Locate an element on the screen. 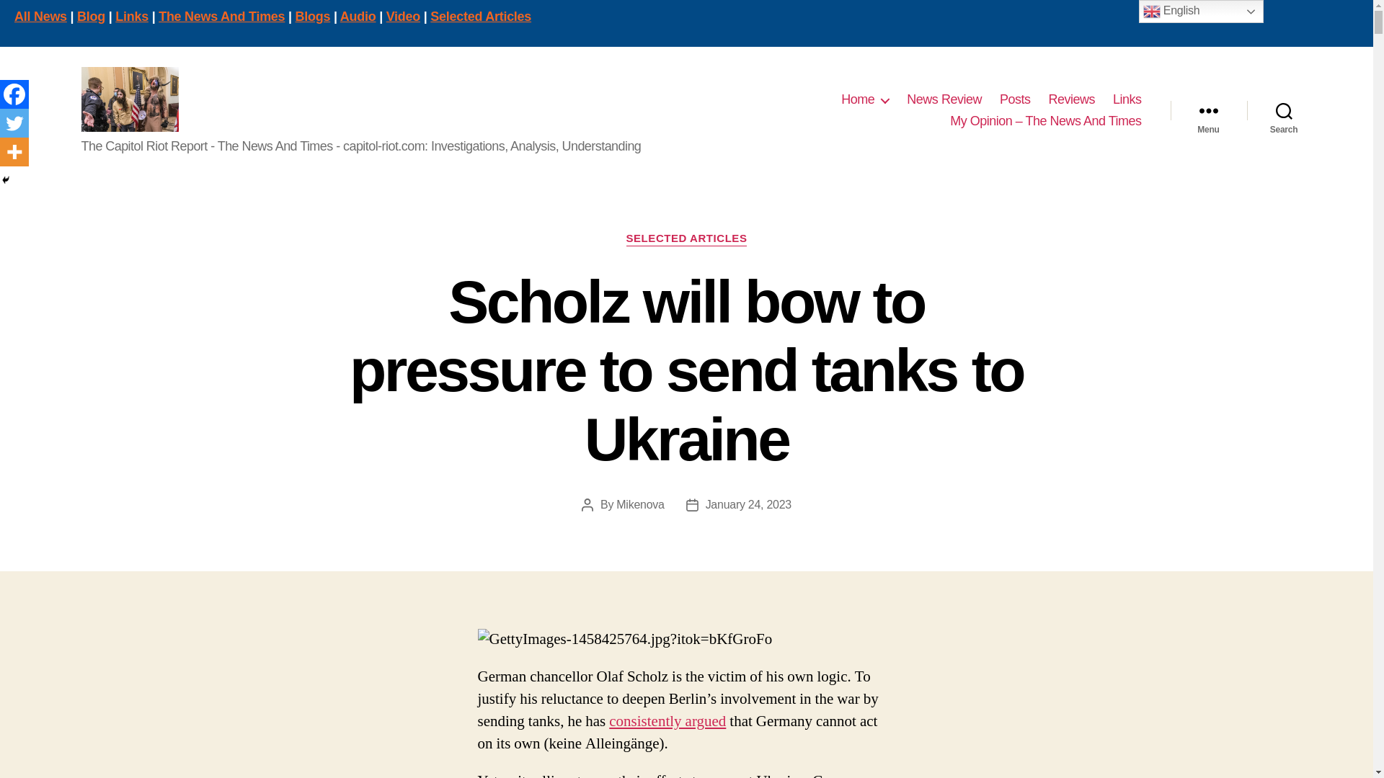  Selected Articles is located at coordinates (481, 16).